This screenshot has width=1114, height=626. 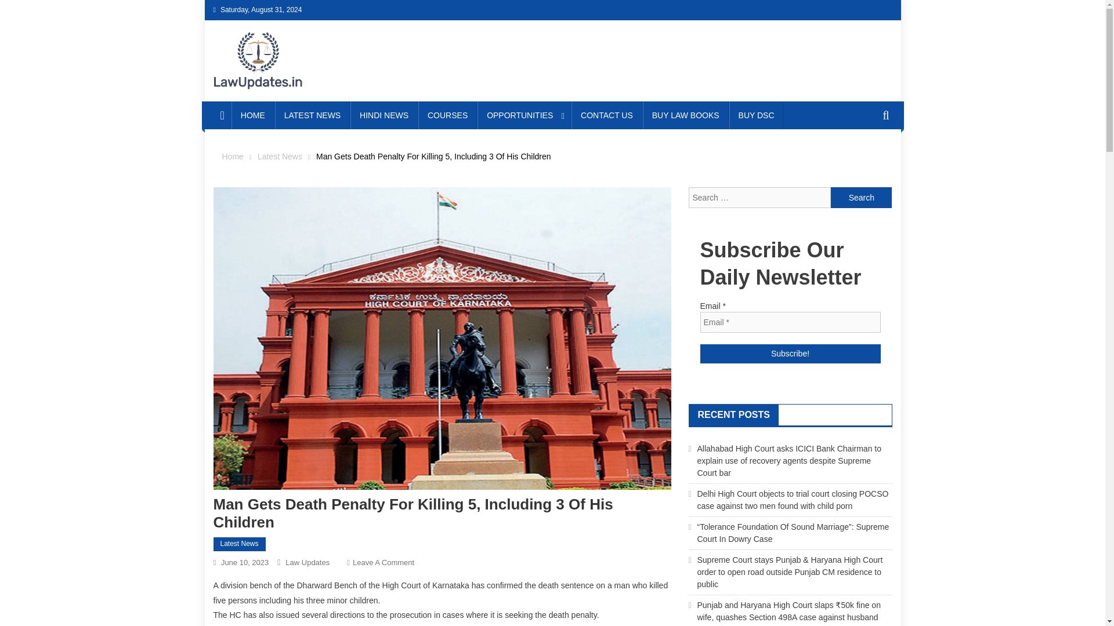 I want to click on Subscribe!, so click(x=789, y=354).